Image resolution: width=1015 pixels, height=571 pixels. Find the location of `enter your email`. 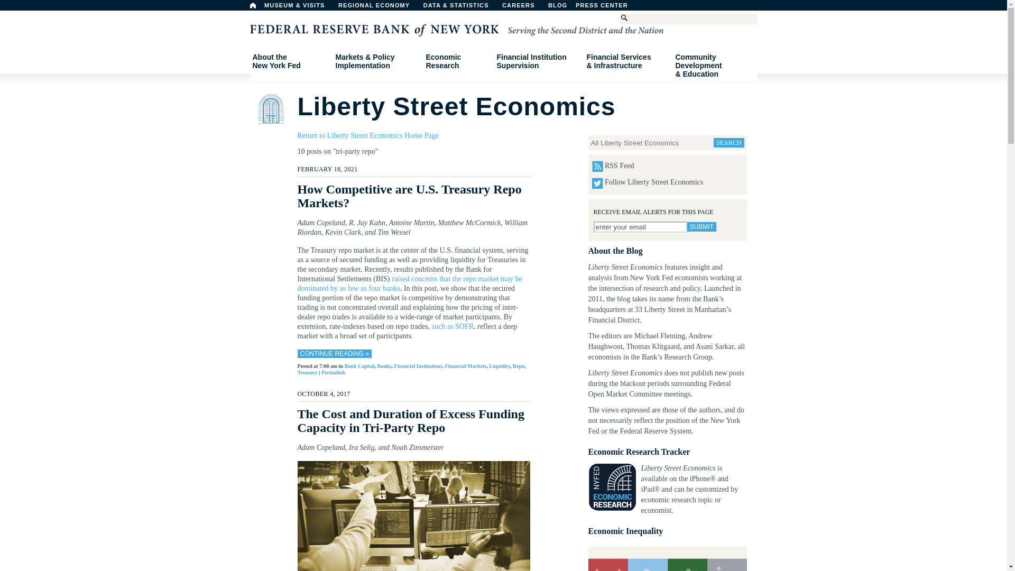

enter your email is located at coordinates (640, 227).